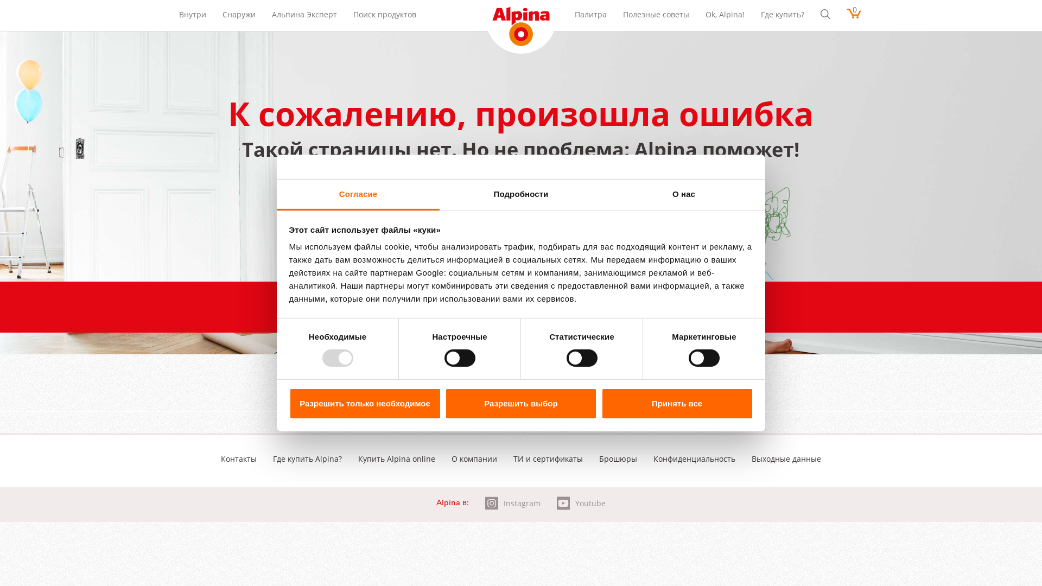 Image resolution: width=1042 pixels, height=586 pixels. What do you see at coordinates (725, 15) in the screenshot?
I see `Ok, Alpina!` at bounding box center [725, 15].